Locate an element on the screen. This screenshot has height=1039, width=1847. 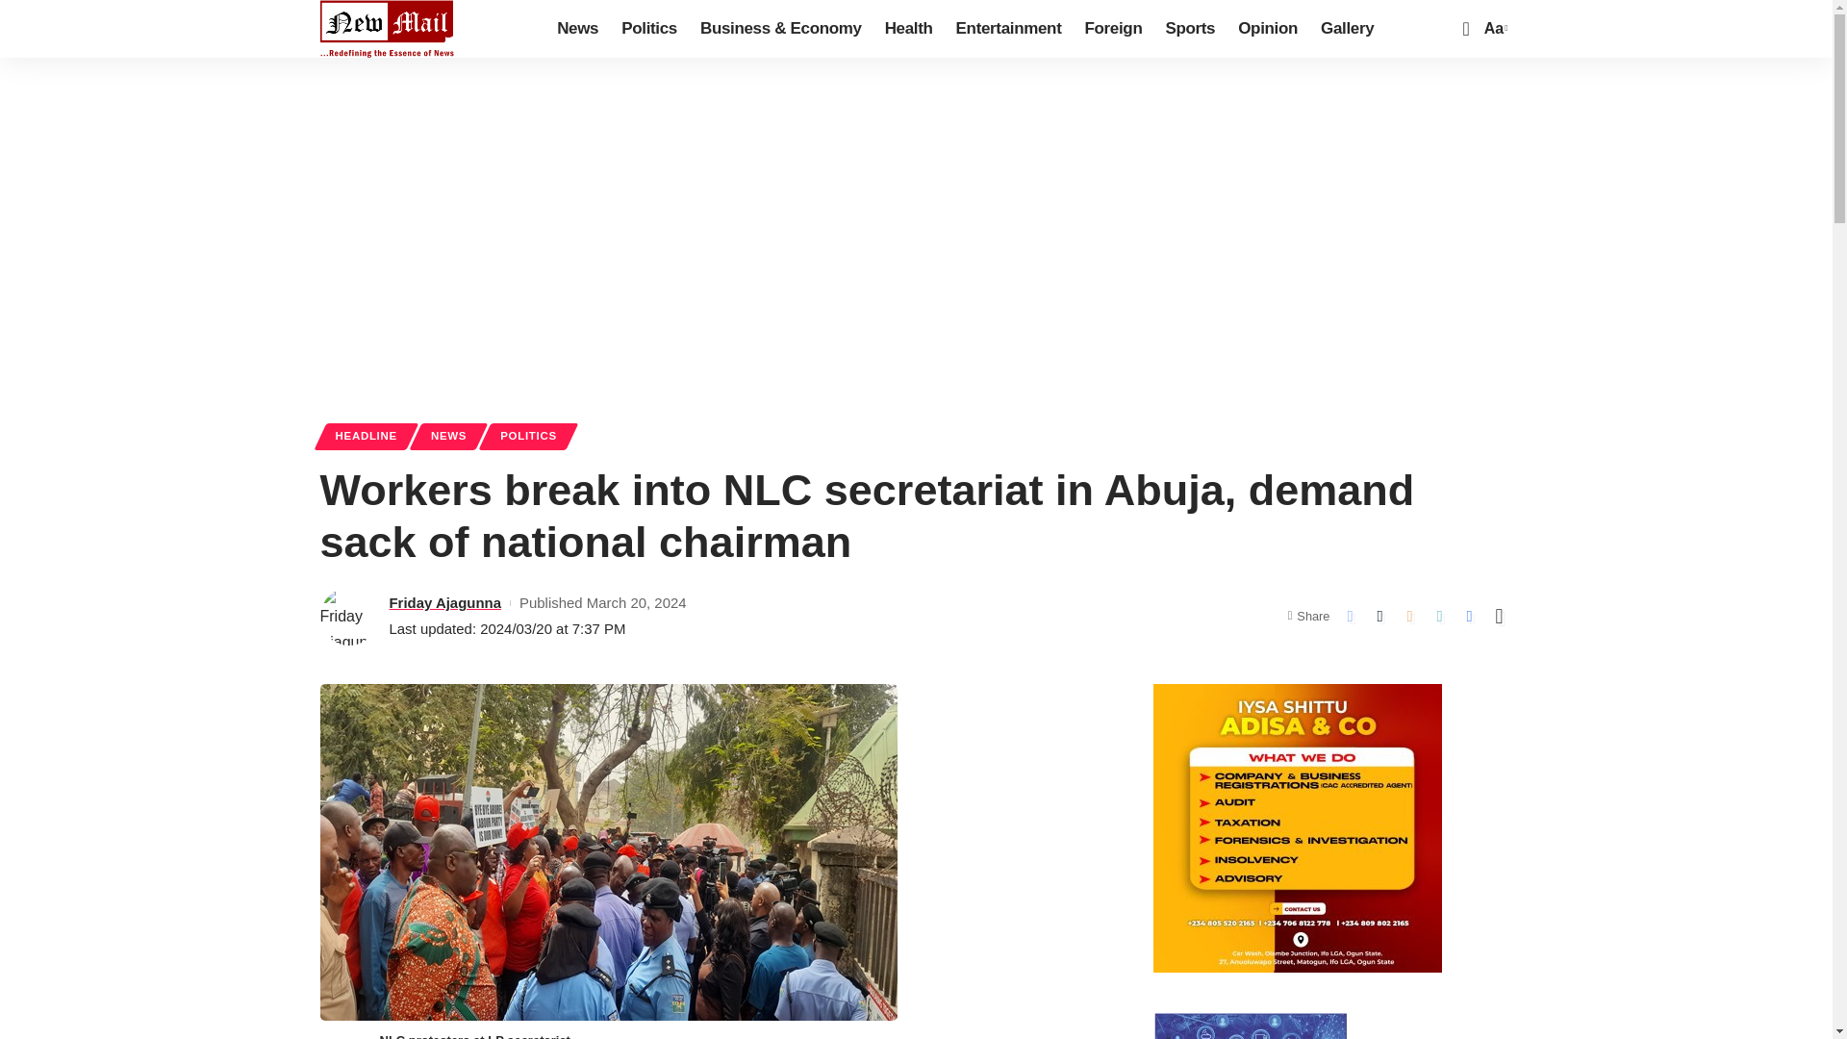
New Mail Nigeria is located at coordinates (387, 29).